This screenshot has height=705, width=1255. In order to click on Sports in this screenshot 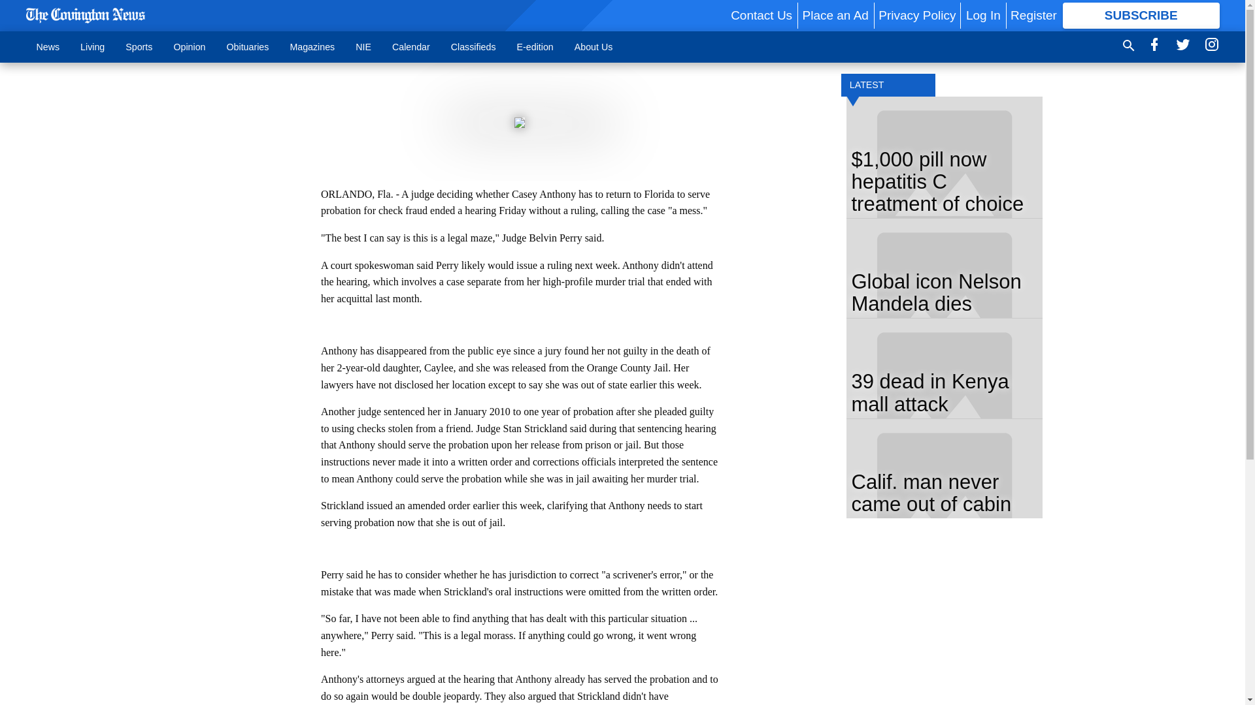, I will do `click(139, 46)`.